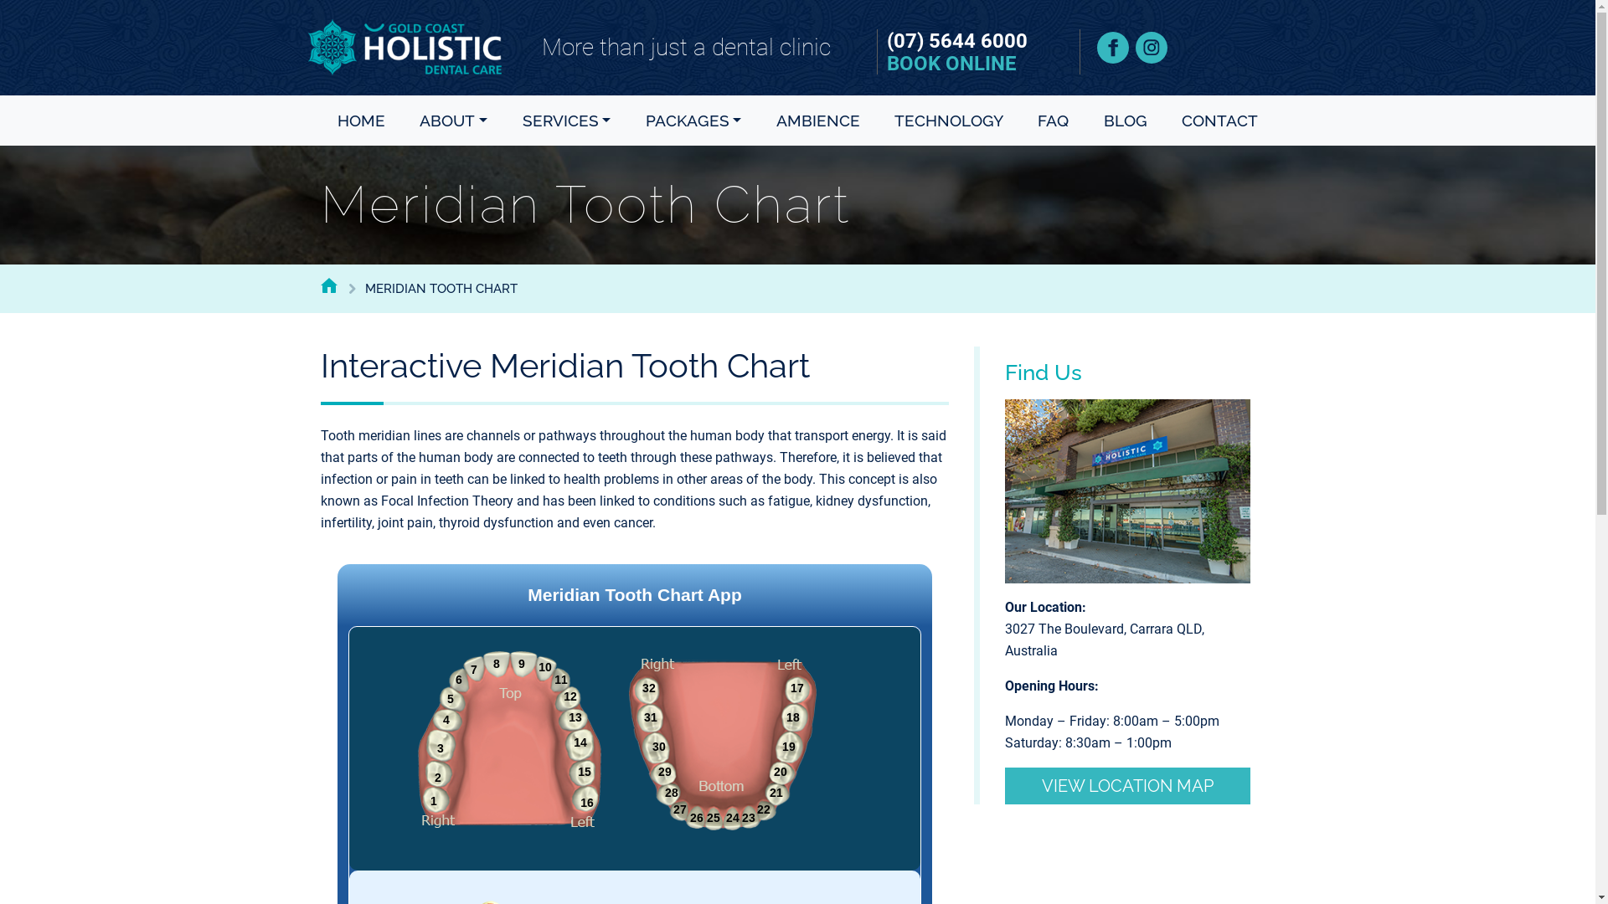 The width and height of the screenshot is (1608, 904). Describe the element at coordinates (405, 47) in the screenshot. I see `Gold Coast Holistic Dental Care` at that location.